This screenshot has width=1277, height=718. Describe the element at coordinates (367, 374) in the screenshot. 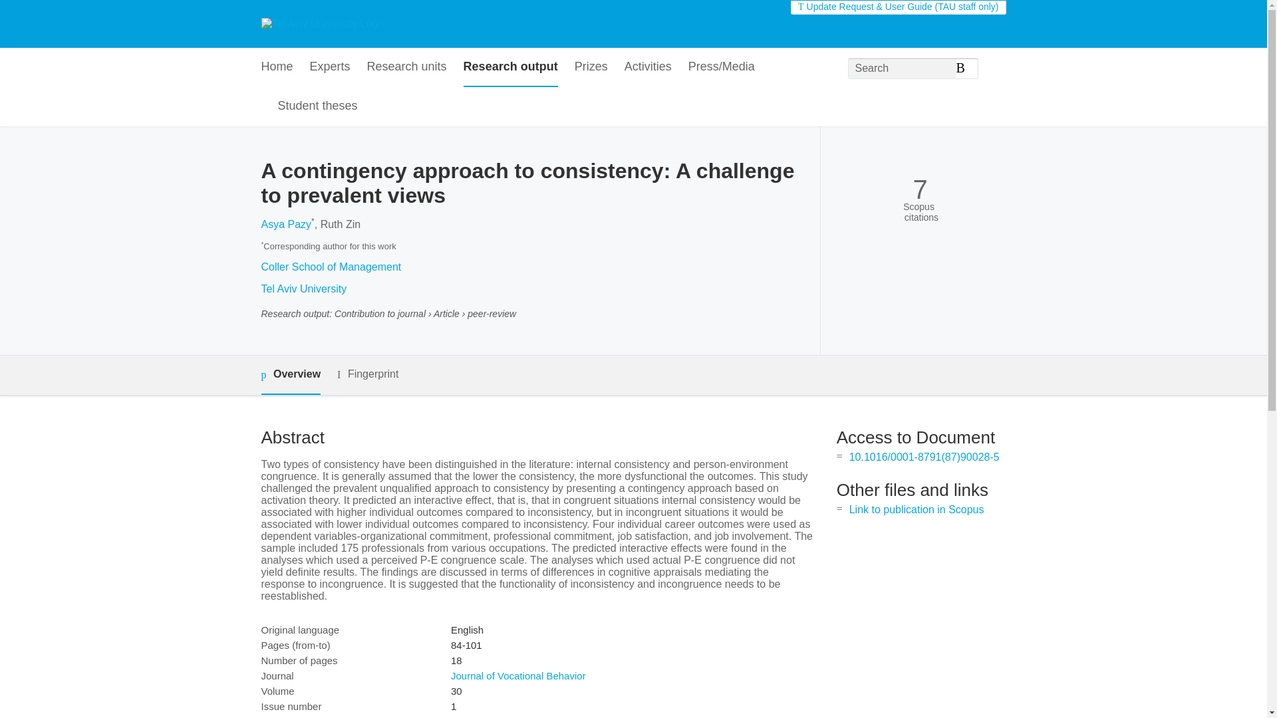

I see `Fingerprint` at that location.